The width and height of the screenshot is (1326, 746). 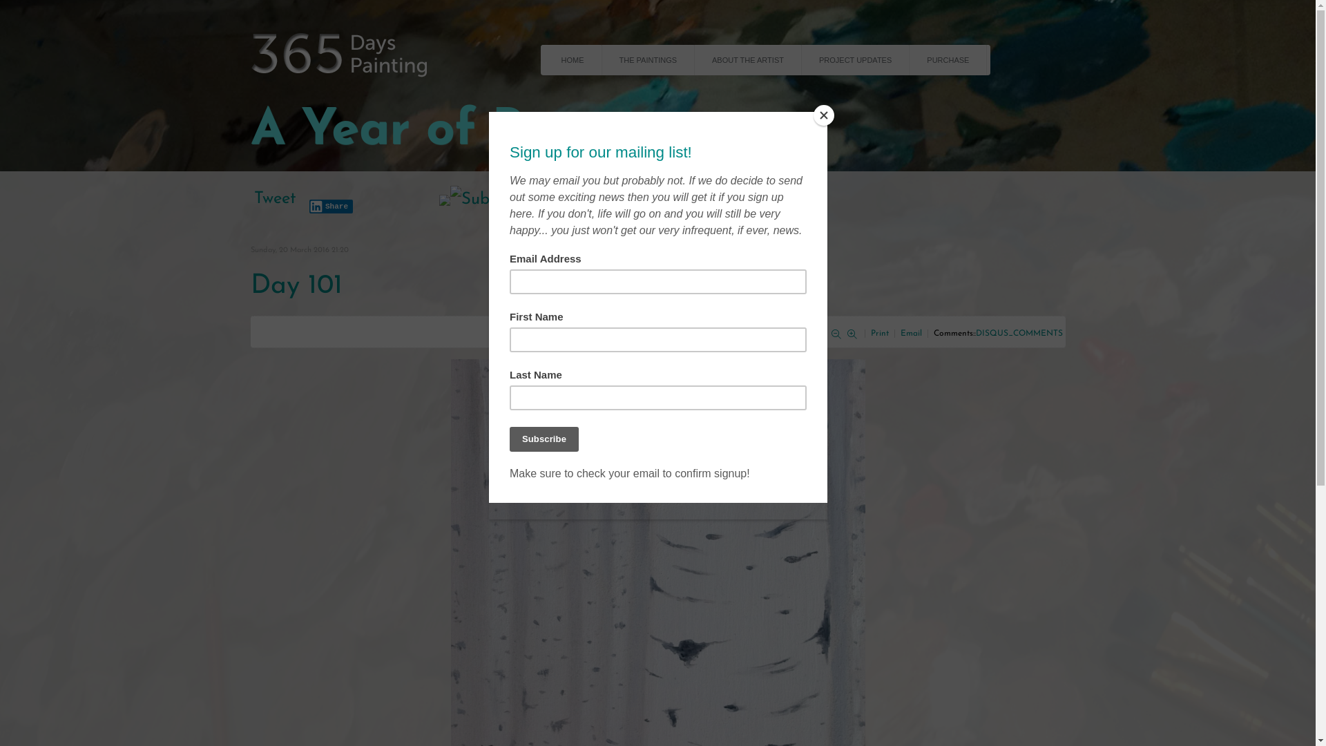 I want to click on PROJECT UPDATES, so click(x=856, y=60).